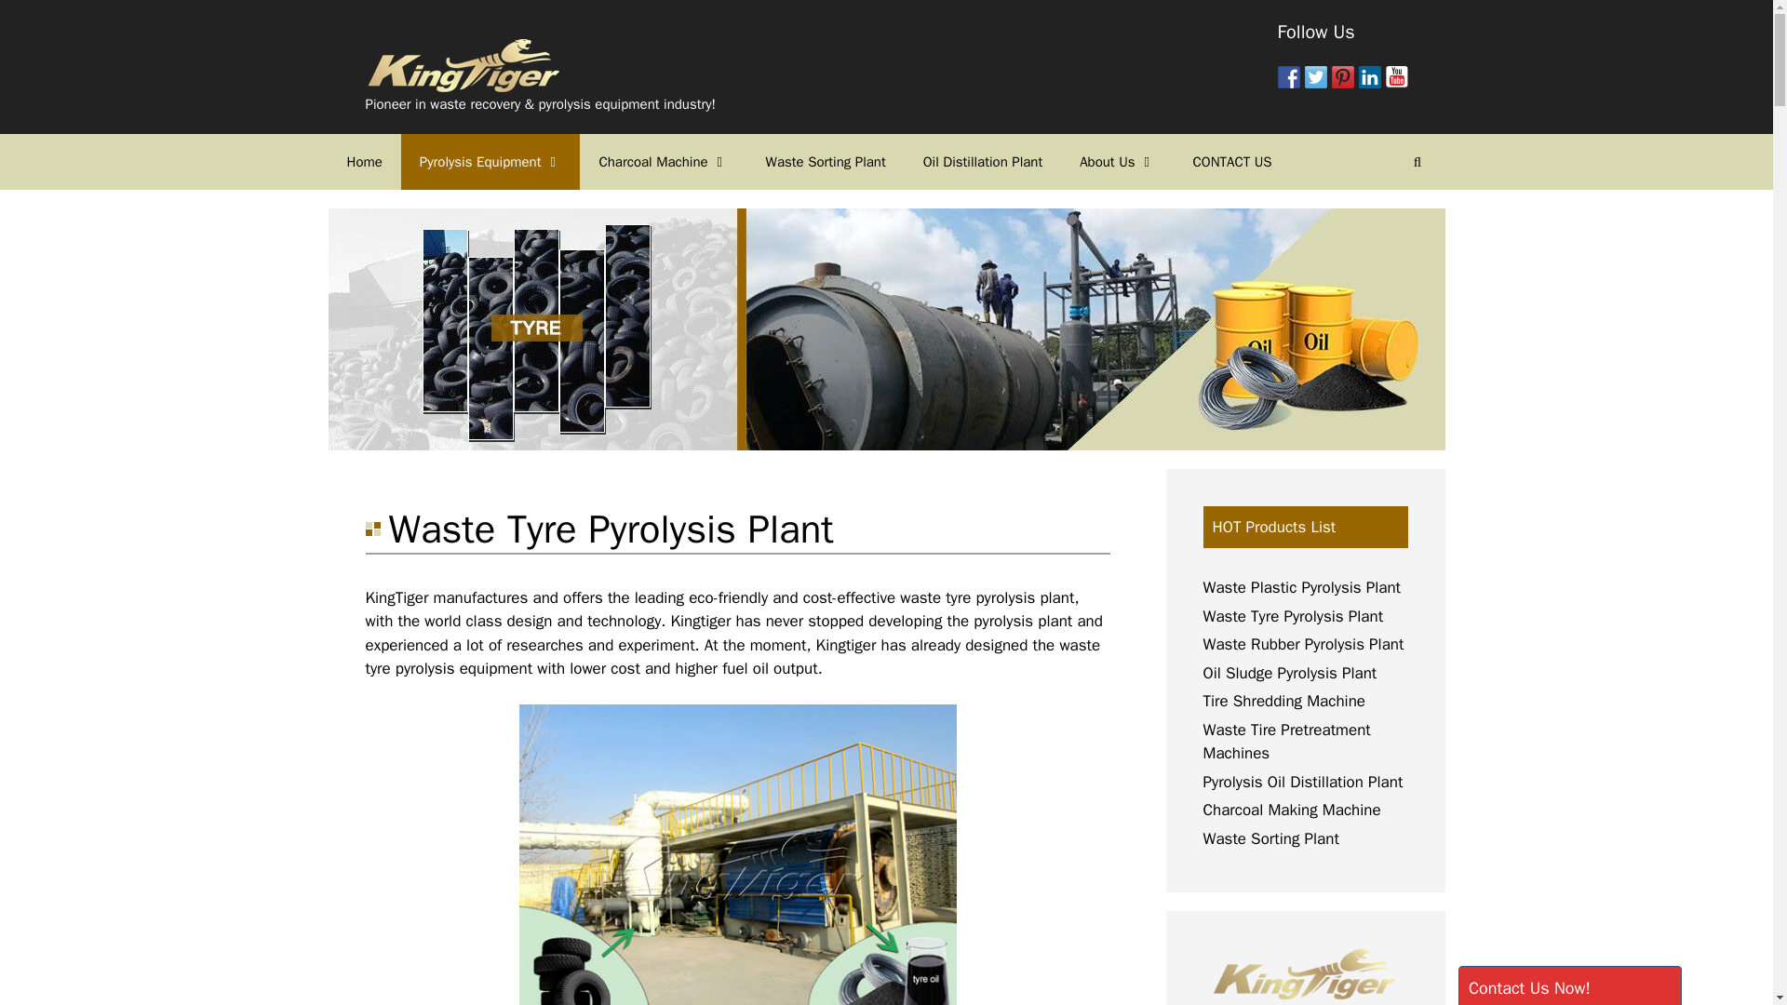 The height and width of the screenshot is (1005, 1787). Describe the element at coordinates (1316, 77) in the screenshot. I see `Follow us on Twitter` at that location.